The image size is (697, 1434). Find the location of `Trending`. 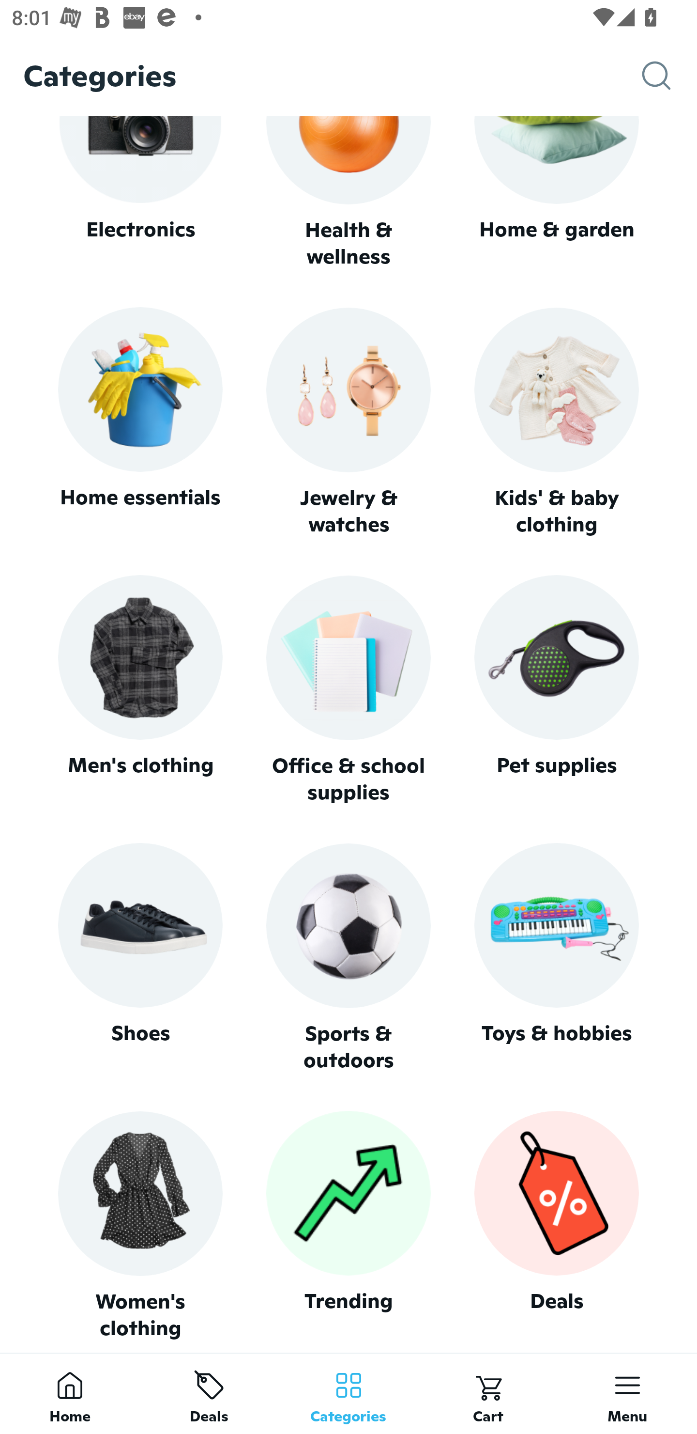

Trending is located at coordinates (348, 1226).